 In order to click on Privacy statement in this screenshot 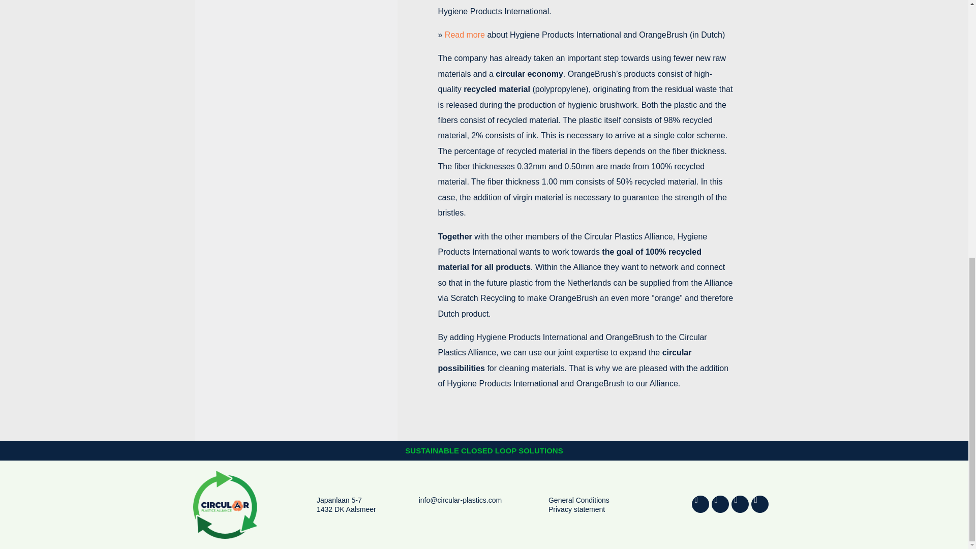, I will do `click(576, 509)`.